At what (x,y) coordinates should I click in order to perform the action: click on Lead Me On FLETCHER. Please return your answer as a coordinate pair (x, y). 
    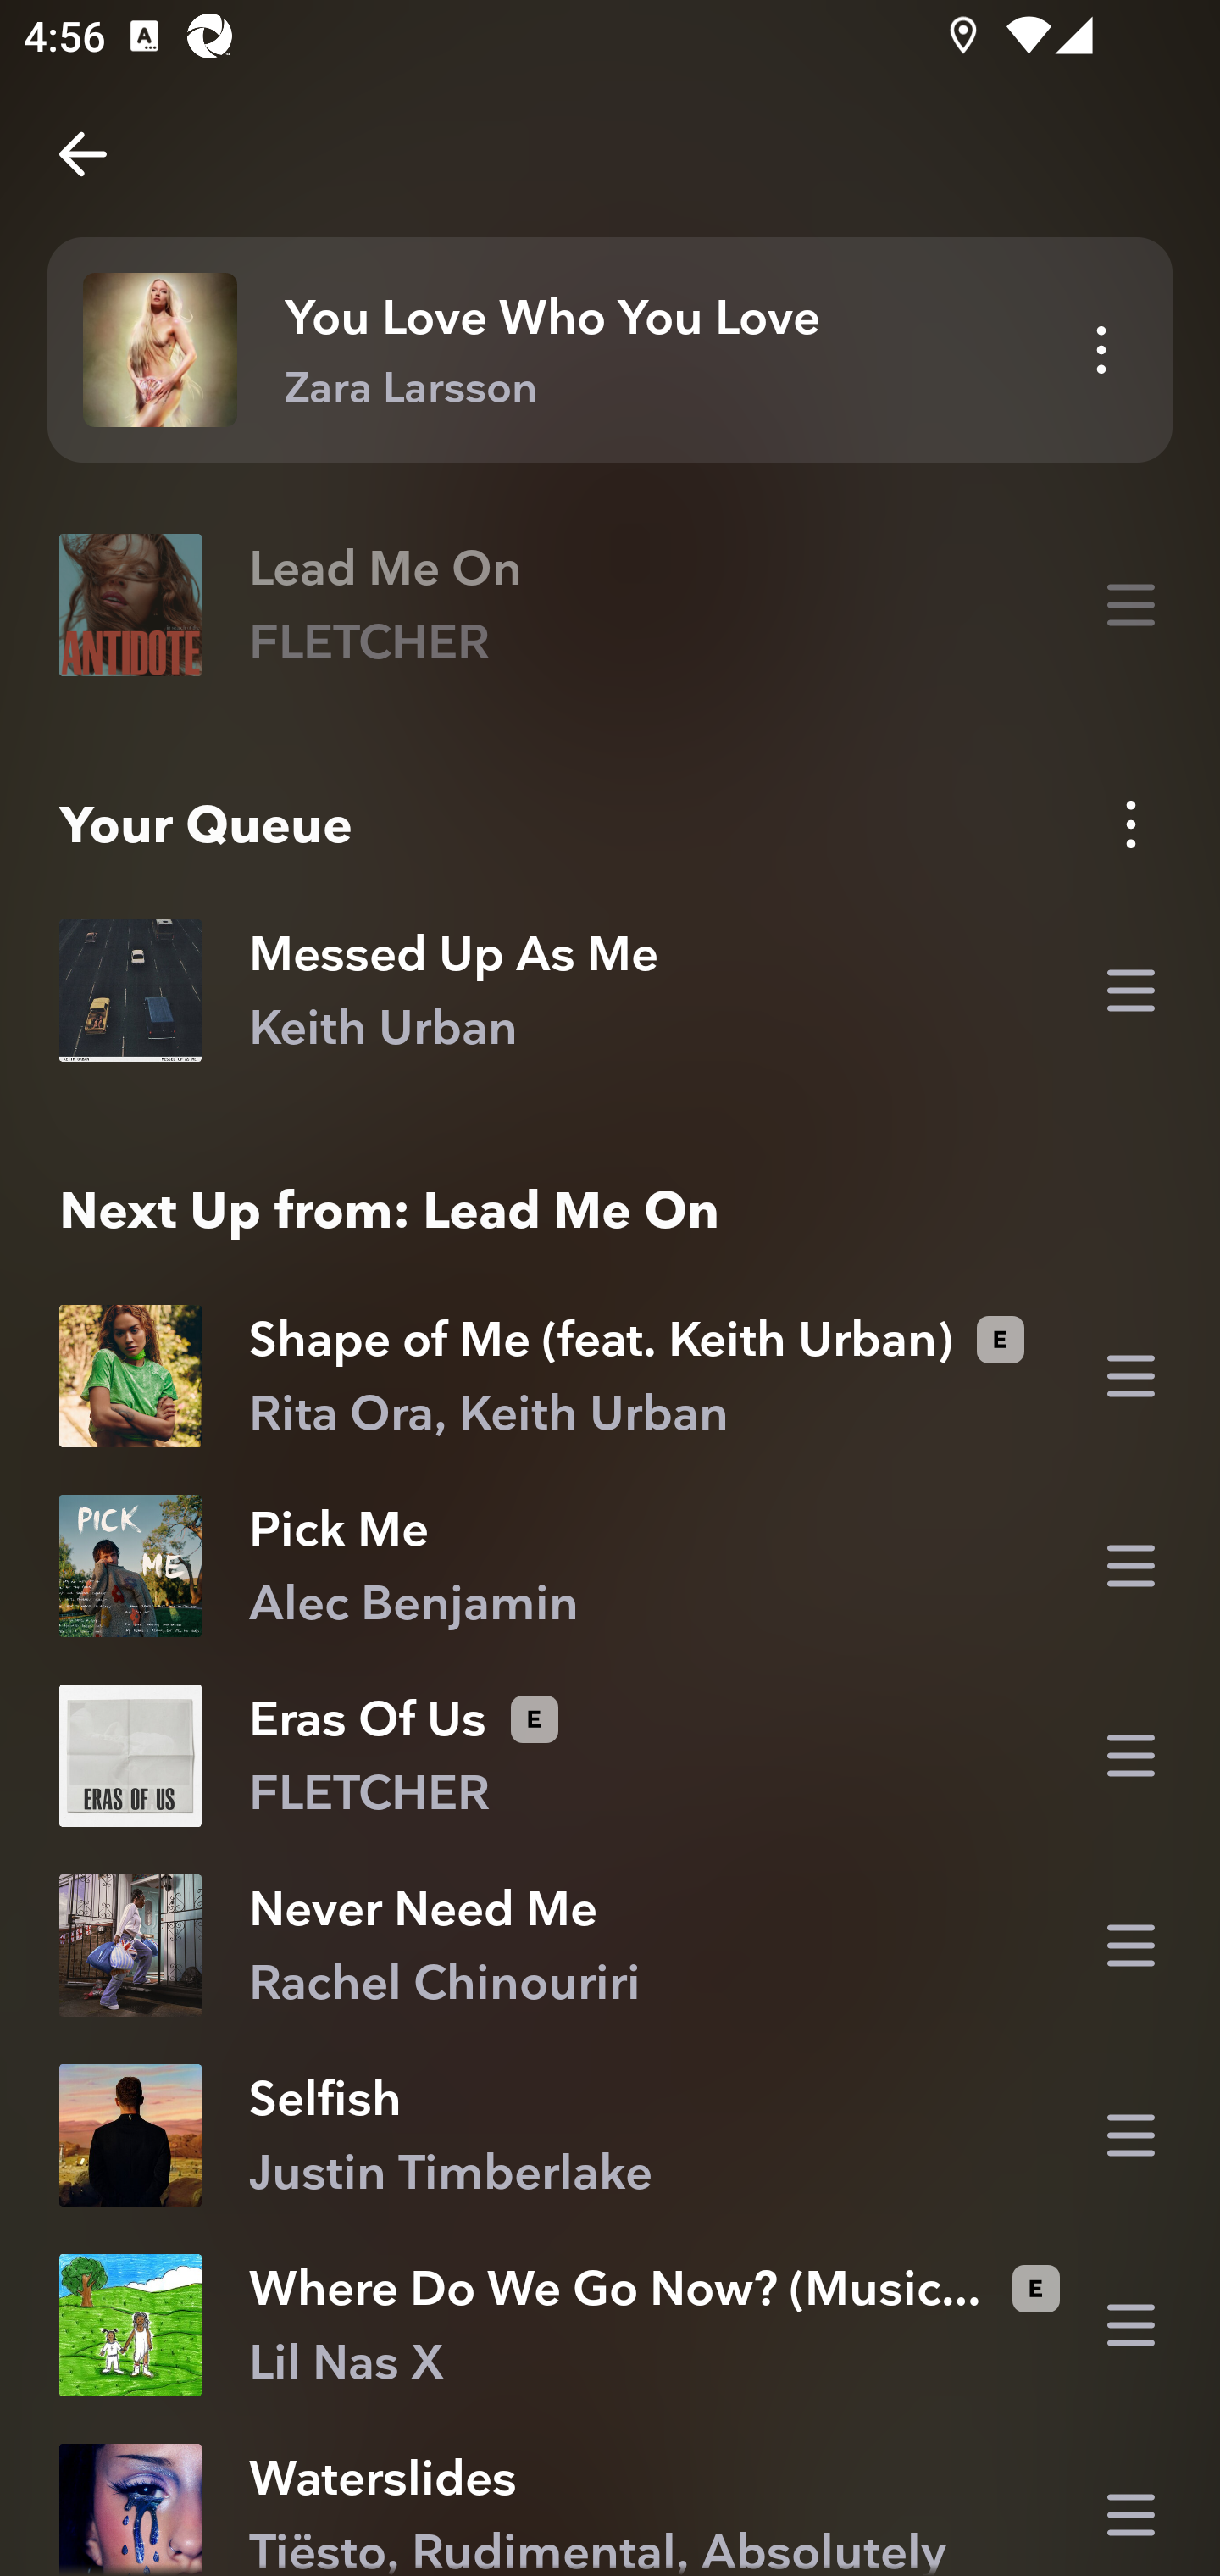
    Looking at the image, I should click on (610, 605).